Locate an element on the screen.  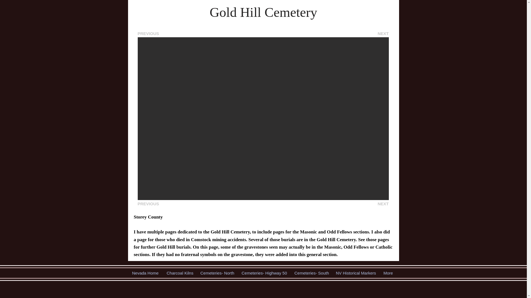
Cemeteries- South is located at coordinates (311, 273).